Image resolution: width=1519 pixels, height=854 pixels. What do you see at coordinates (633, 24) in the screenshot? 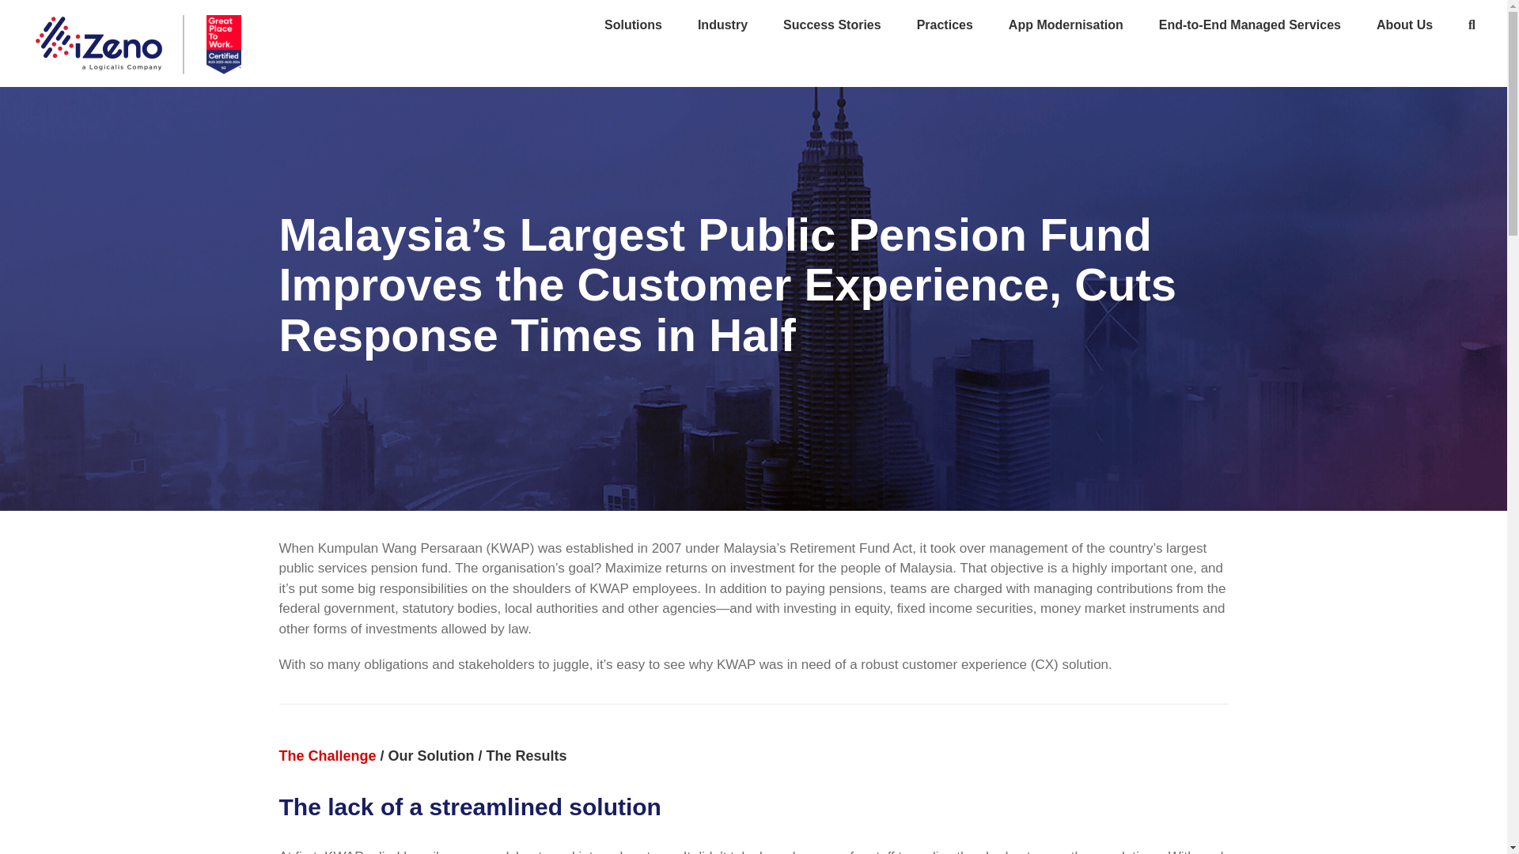
I see `Solutions` at bounding box center [633, 24].